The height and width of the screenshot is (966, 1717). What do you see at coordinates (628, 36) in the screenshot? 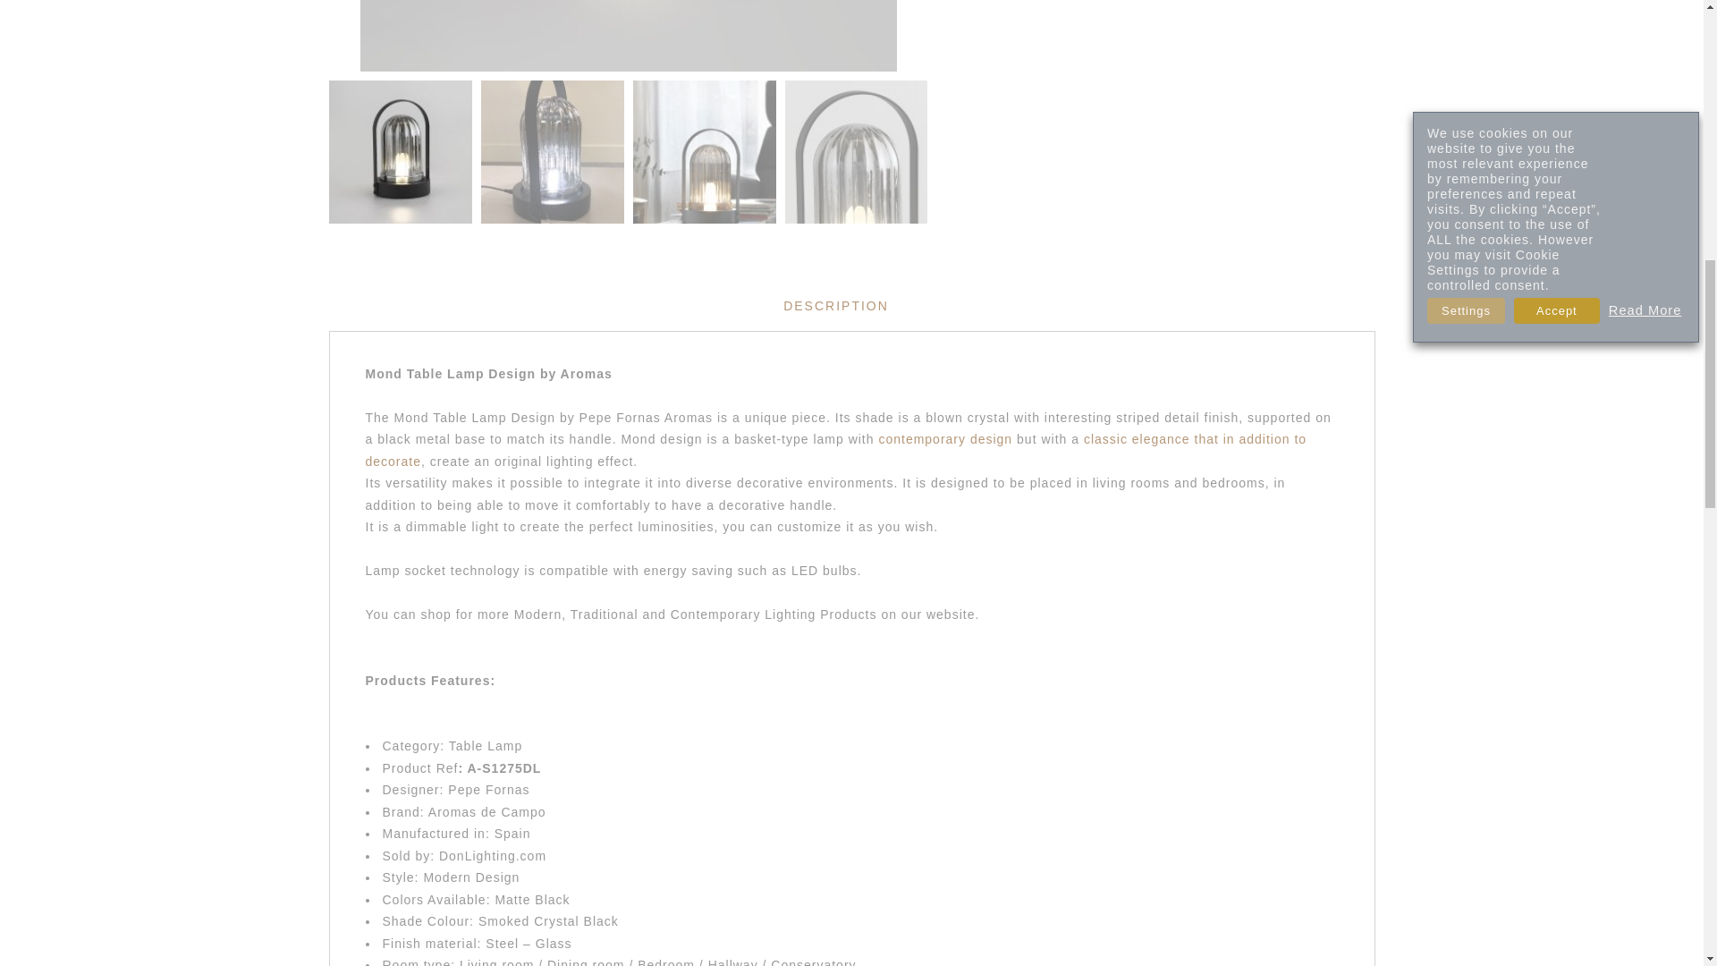
I see `www.donlighting.com Mond Table Lamp Ref.A-S1275DL by Aromas` at bounding box center [628, 36].